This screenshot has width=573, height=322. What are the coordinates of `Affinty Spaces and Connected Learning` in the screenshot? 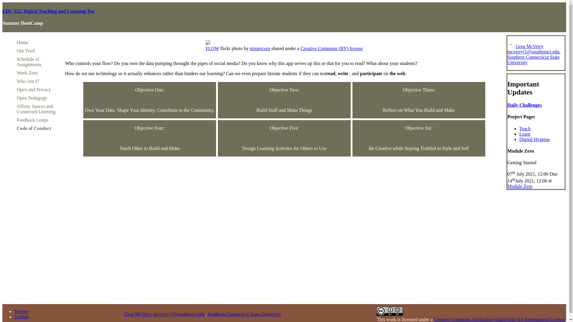 It's located at (36, 109).